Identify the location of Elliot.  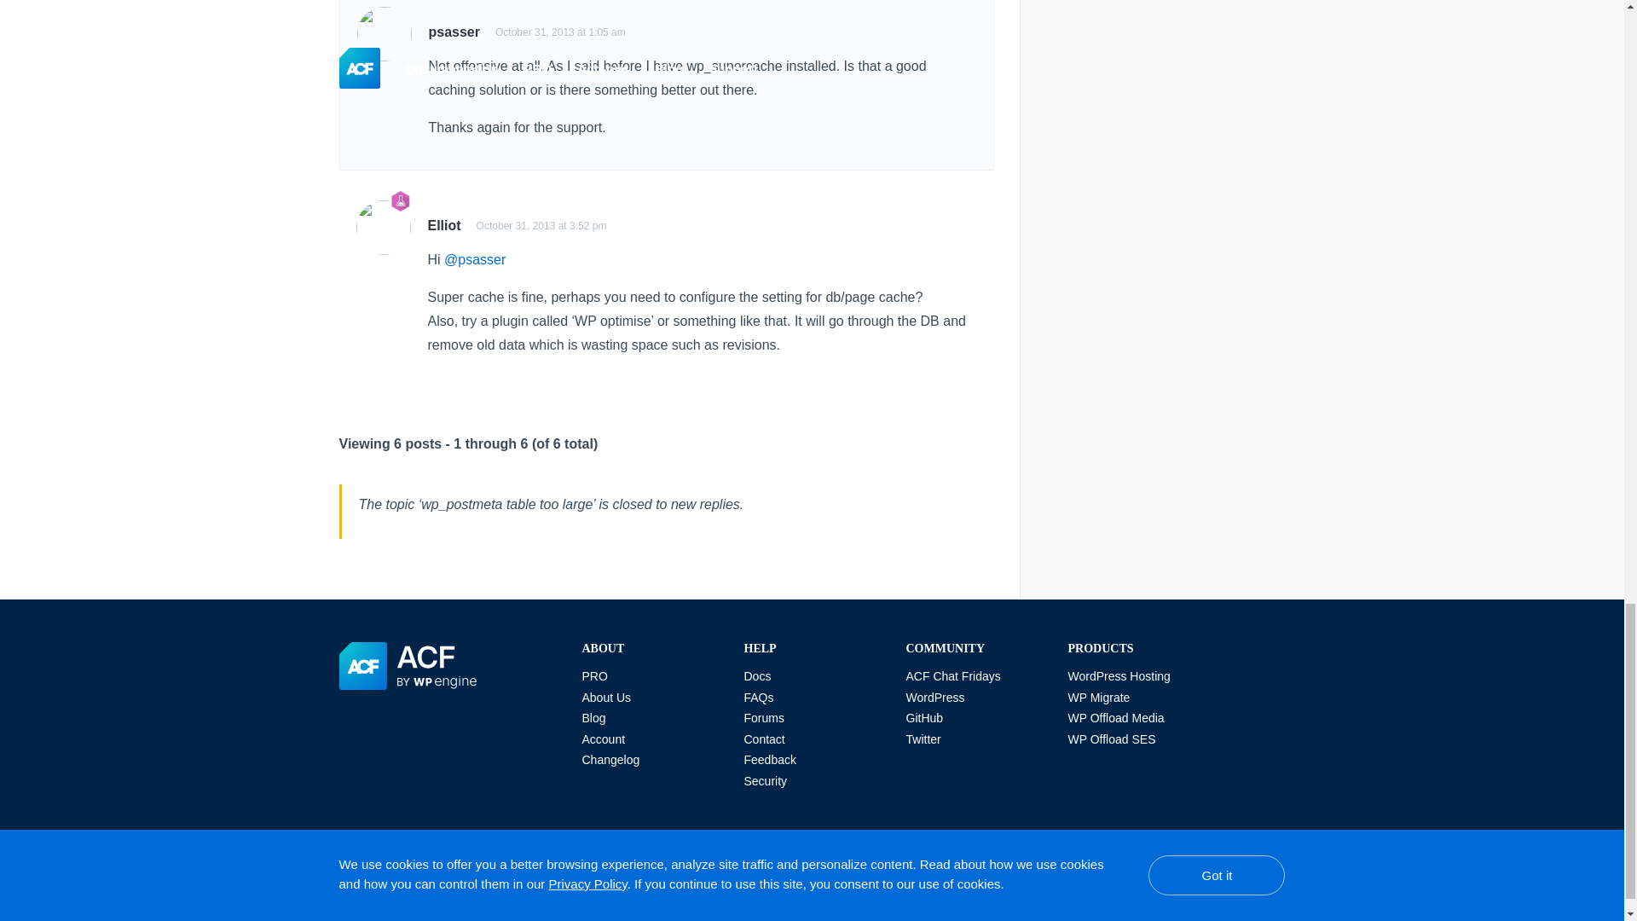
(444, 225).